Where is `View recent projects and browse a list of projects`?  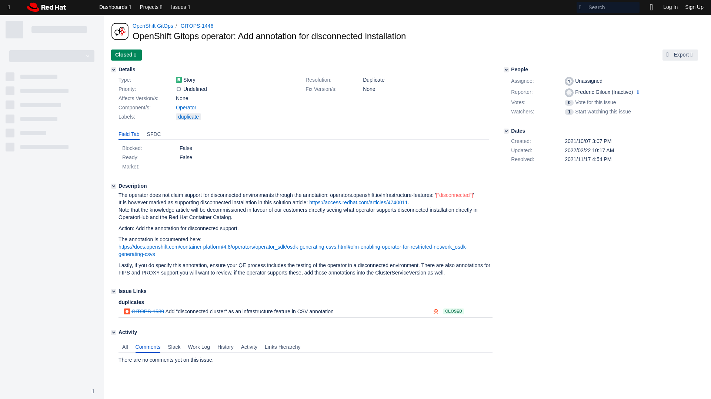 View recent projects and browse a list of projects is located at coordinates (152, 7).